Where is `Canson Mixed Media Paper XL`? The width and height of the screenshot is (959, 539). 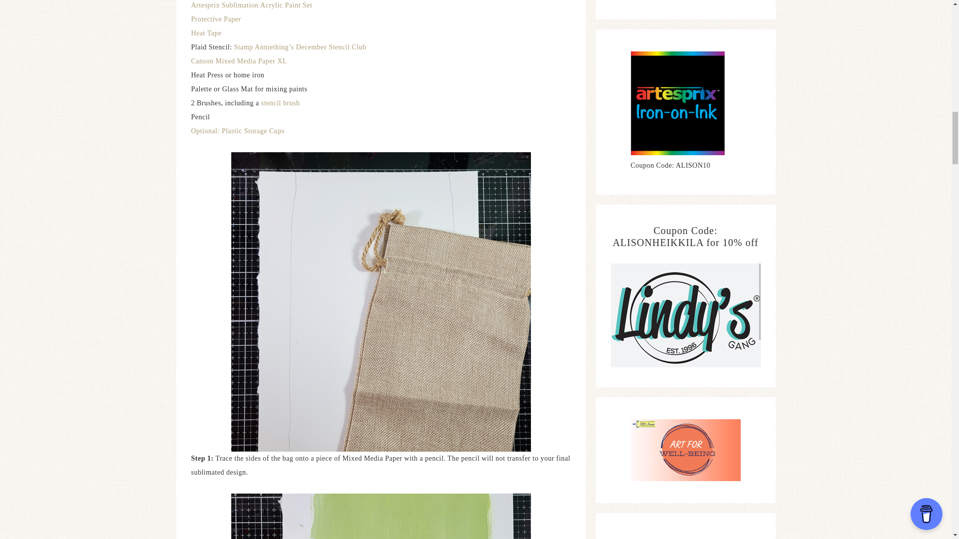
Canson Mixed Media Paper XL is located at coordinates (239, 61).